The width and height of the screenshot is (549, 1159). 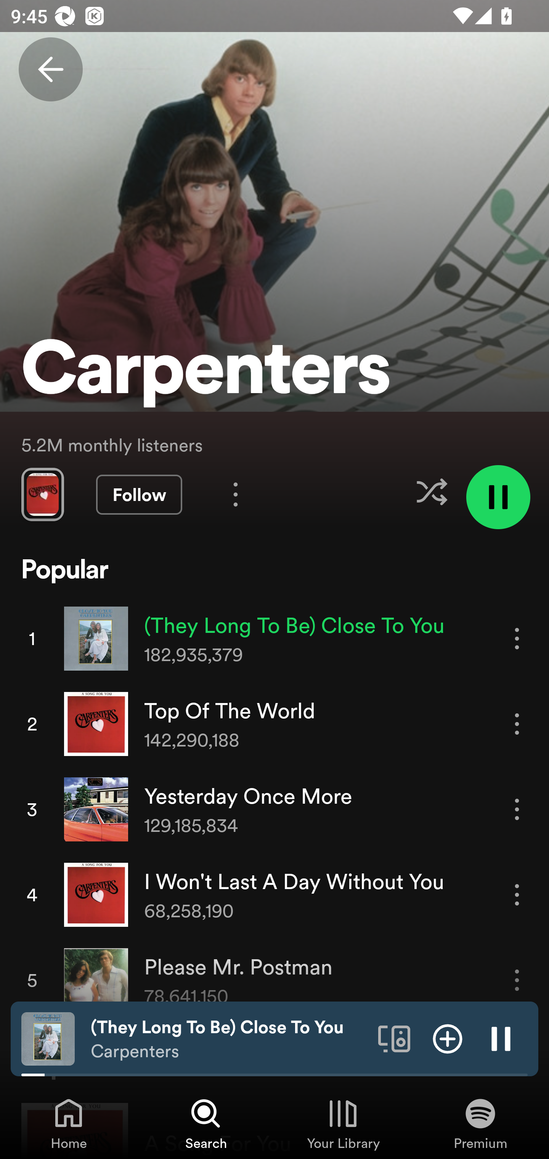 I want to click on More options for song Yesterday Once More, so click(x=517, y=809).